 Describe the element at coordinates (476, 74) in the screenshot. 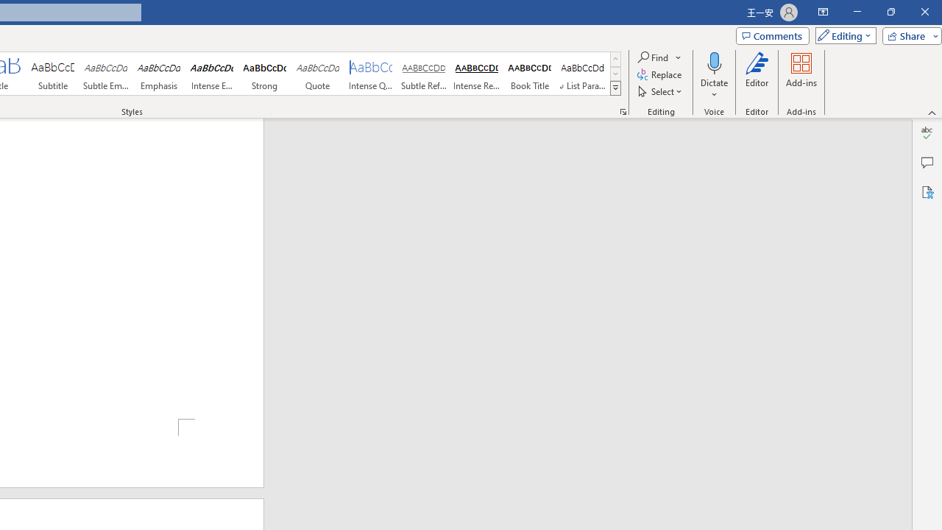

I see `Intense Reference` at that location.